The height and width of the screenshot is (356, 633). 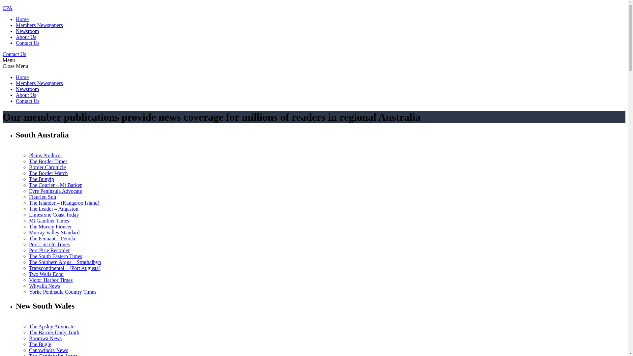 What do you see at coordinates (15, 54) in the screenshot?
I see `Contact Us` at bounding box center [15, 54].